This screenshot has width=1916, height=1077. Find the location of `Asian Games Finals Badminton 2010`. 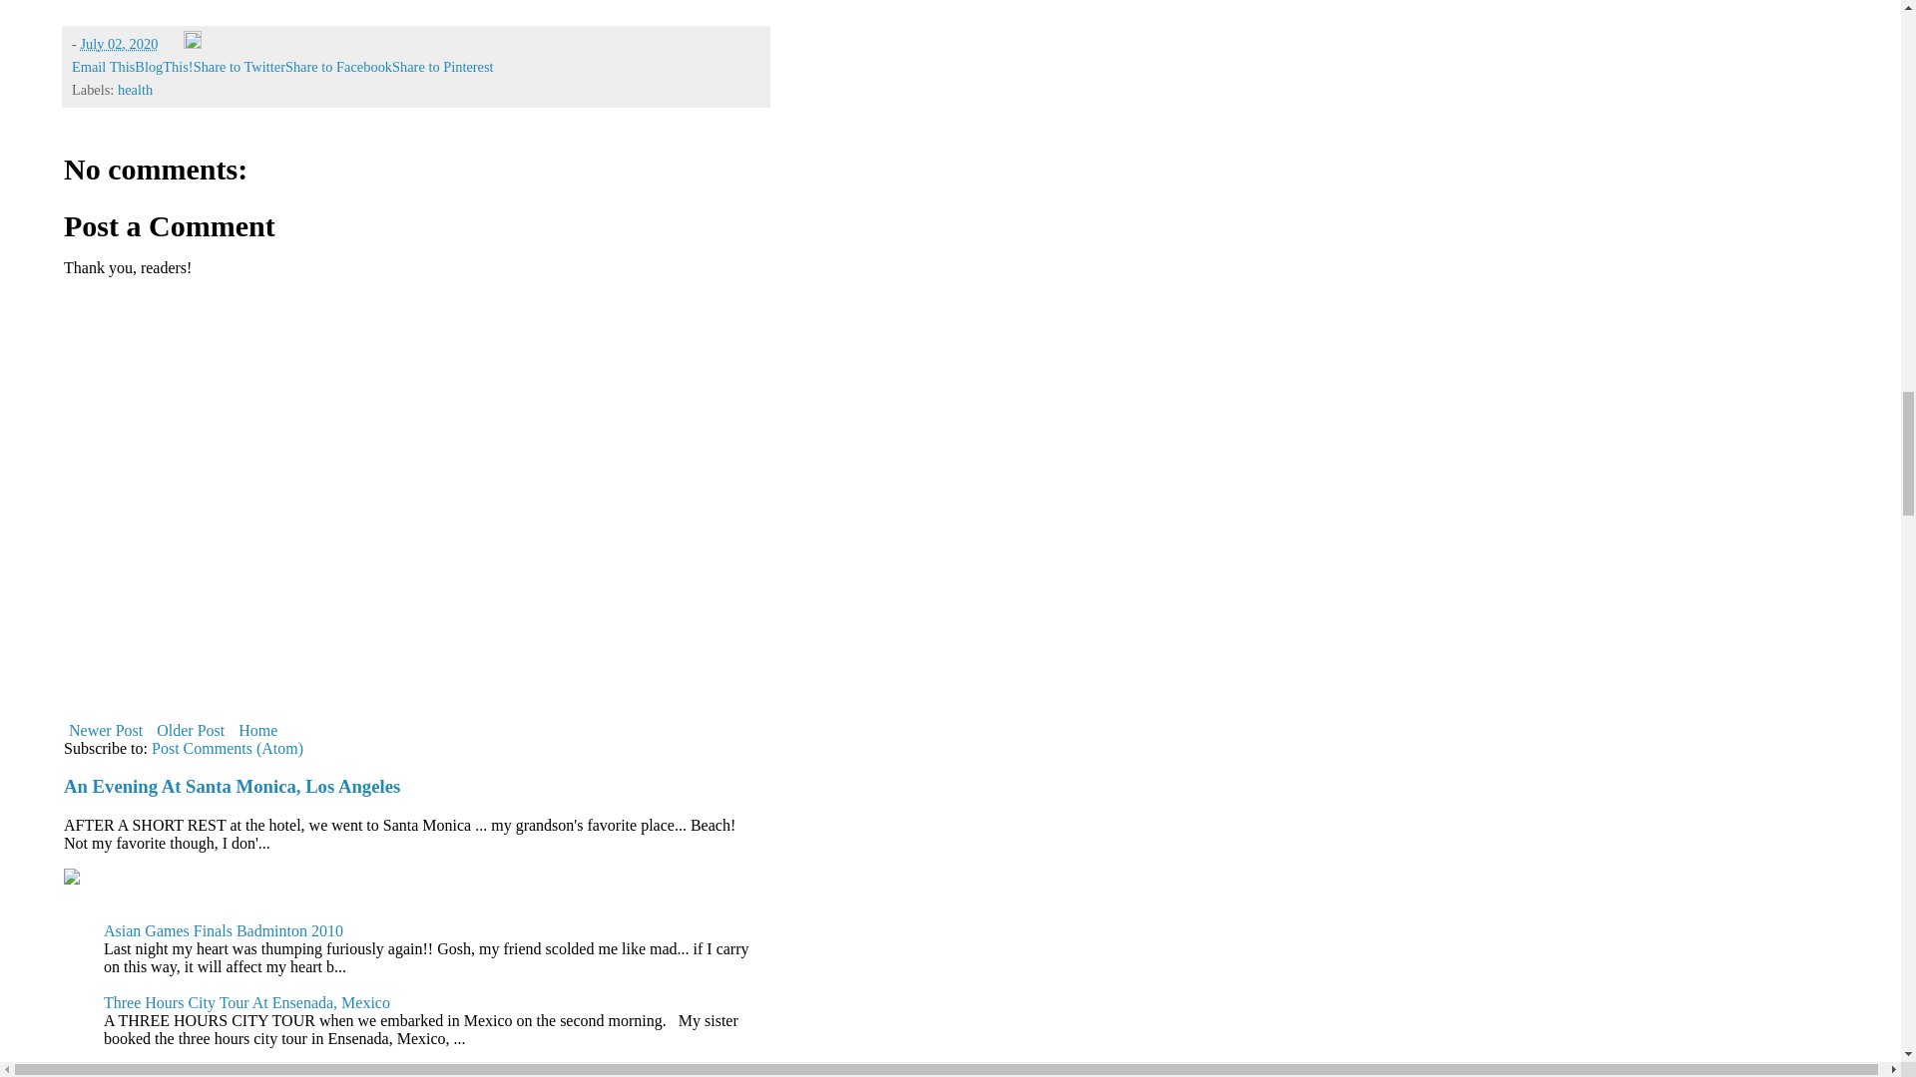

Asian Games Finals Badminton 2010 is located at coordinates (223, 929).